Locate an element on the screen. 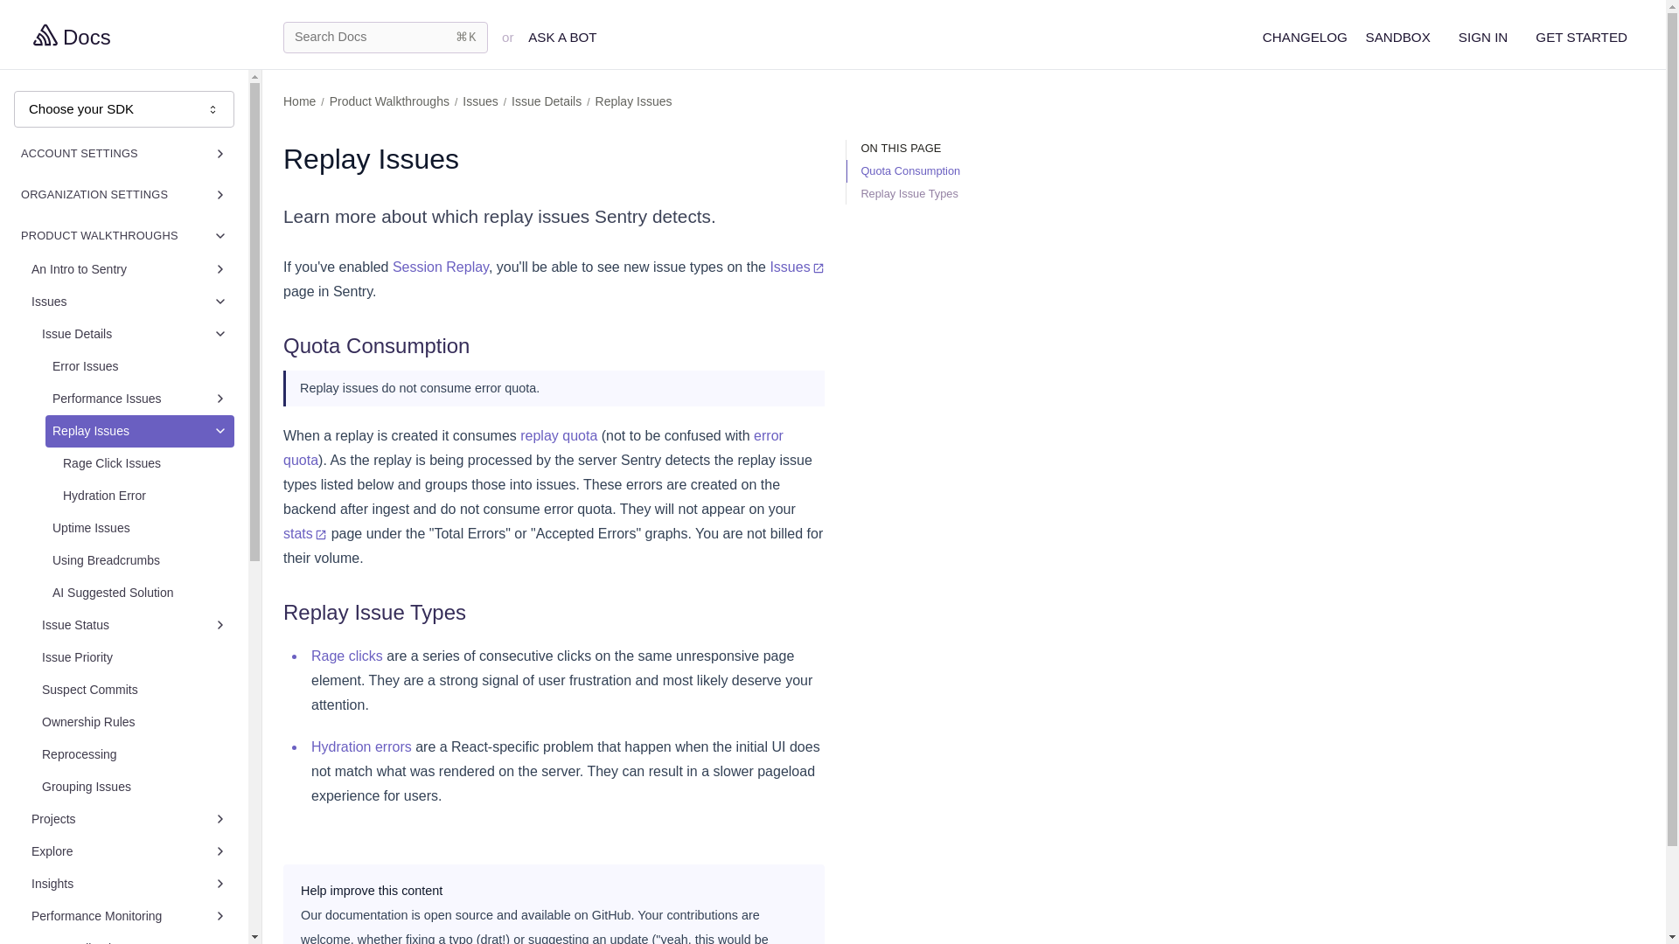  Grouping Issues is located at coordinates (135, 787).